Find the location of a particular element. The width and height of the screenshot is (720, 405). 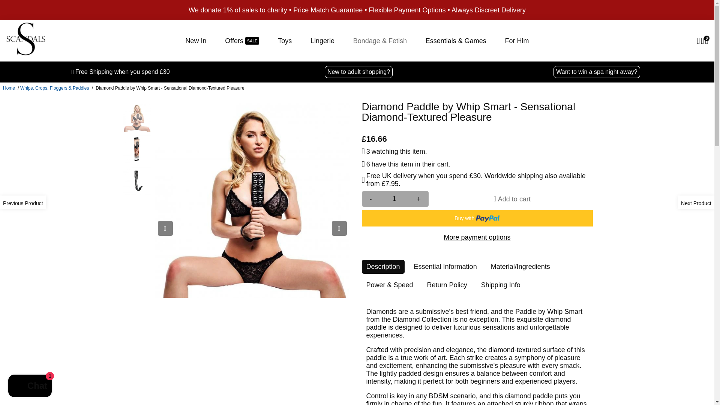

Home is located at coordinates (9, 88).